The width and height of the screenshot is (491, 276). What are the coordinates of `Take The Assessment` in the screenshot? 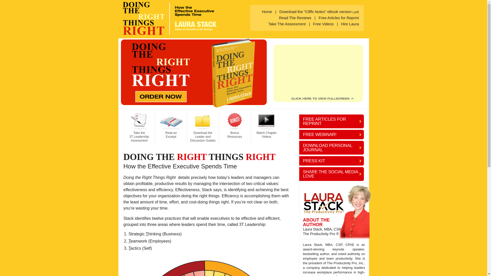 It's located at (287, 24).